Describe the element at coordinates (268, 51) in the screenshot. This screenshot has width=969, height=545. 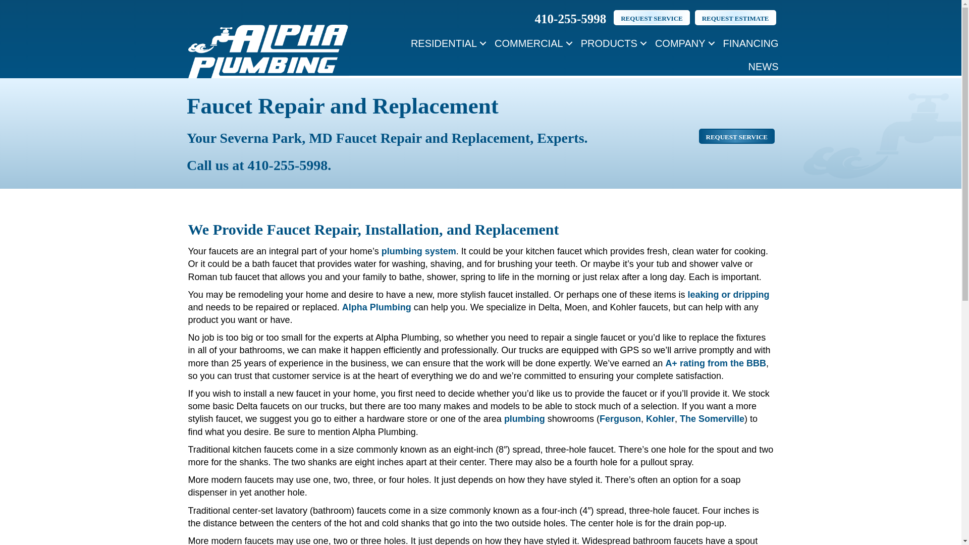
I see `Alpha Logo - Header-clipped-2` at that location.